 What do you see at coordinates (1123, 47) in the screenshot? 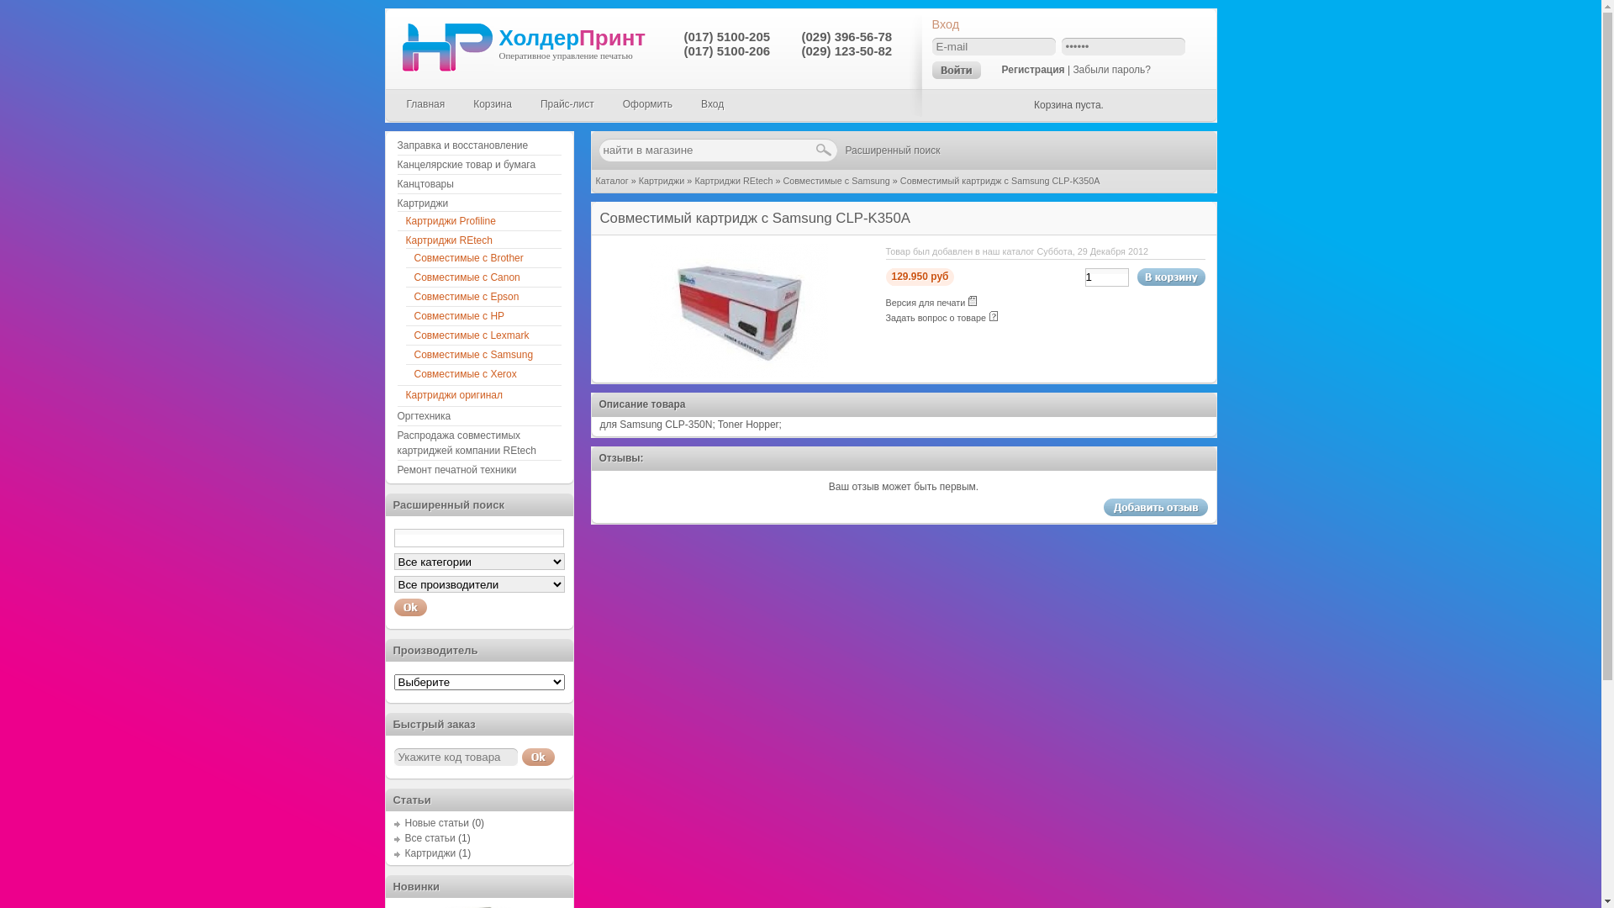
I see `******` at bounding box center [1123, 47].